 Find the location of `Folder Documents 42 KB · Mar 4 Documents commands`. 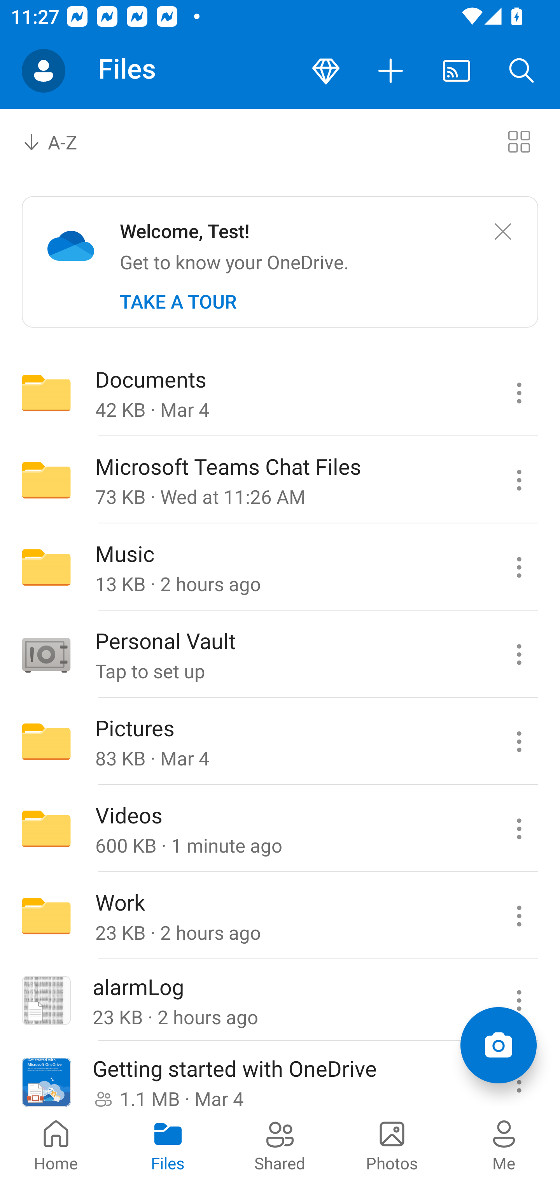

Folder Documents 42 KB · Mar 4 Documents commands is located at coordinates (280, 392).